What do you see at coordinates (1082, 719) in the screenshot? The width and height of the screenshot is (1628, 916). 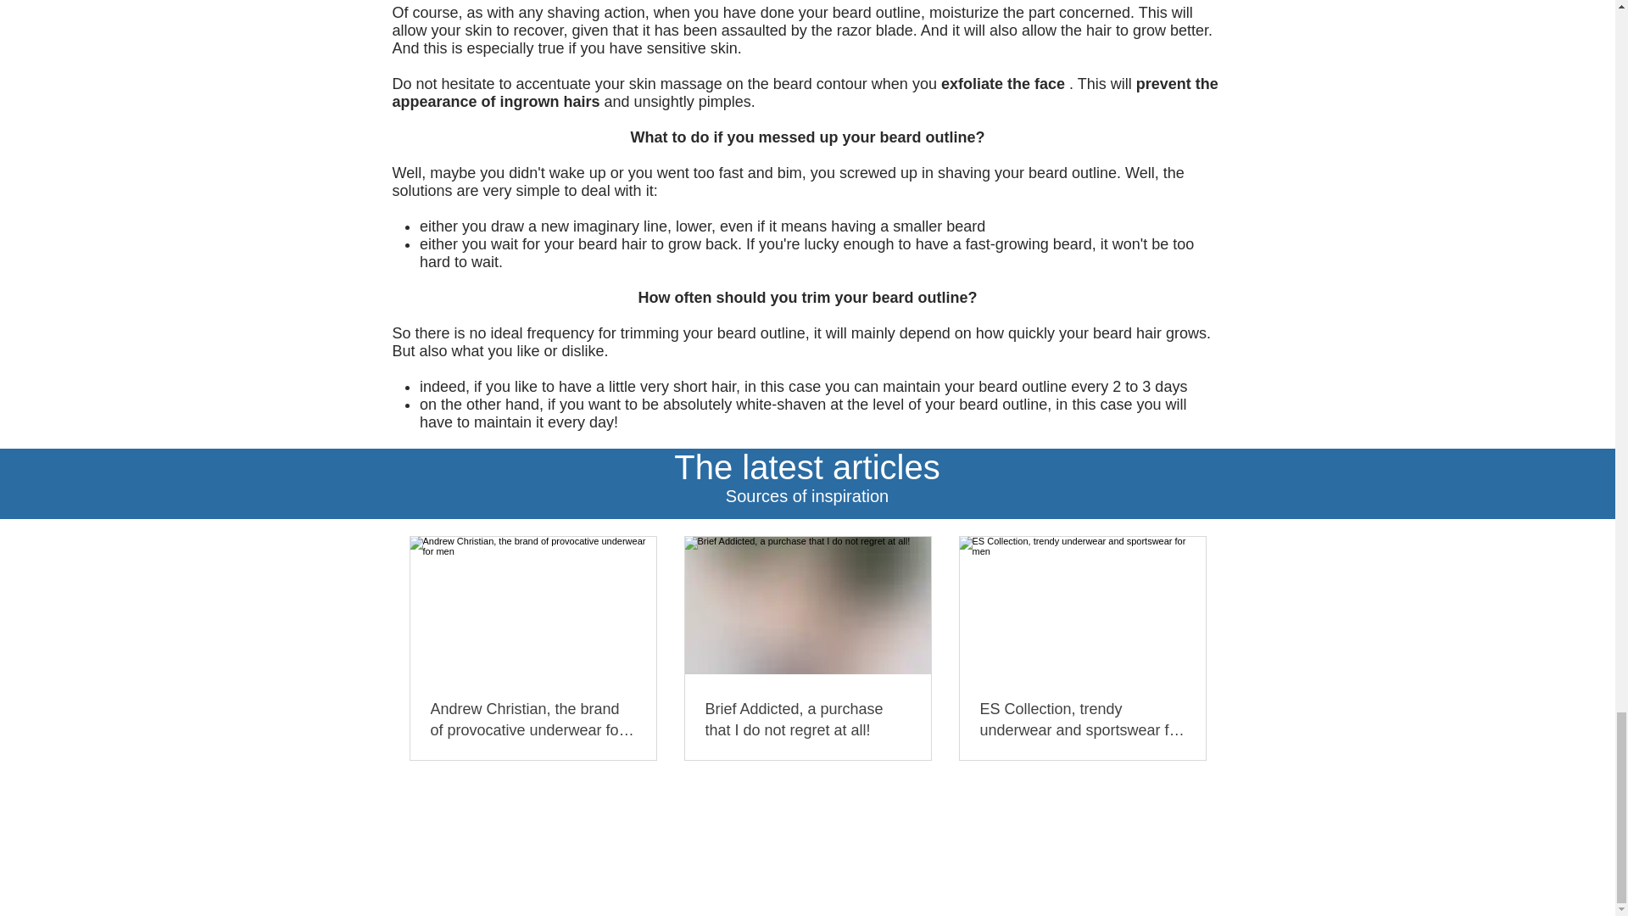 I see `ES Collection, trendy underwear and sportswear for men` at bounding box center [1082, 719].